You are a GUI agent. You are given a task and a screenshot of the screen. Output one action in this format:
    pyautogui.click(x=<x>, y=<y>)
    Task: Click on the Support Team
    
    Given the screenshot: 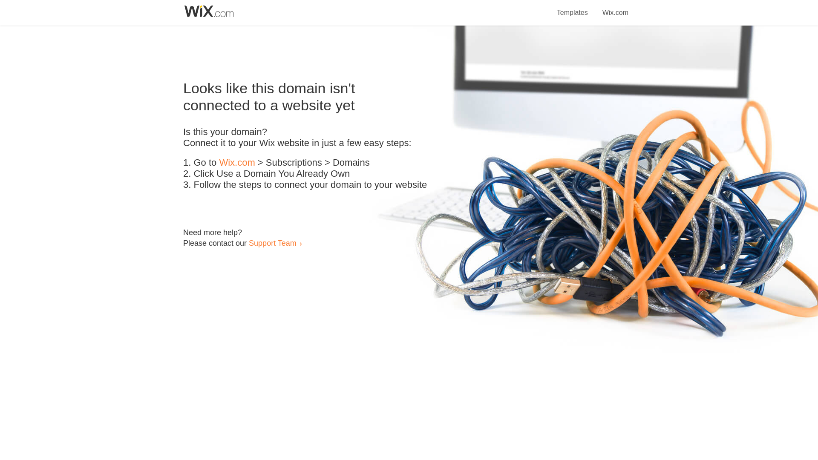 What is the action you would take?
    pyautogui.click(x=272, y=243)
    